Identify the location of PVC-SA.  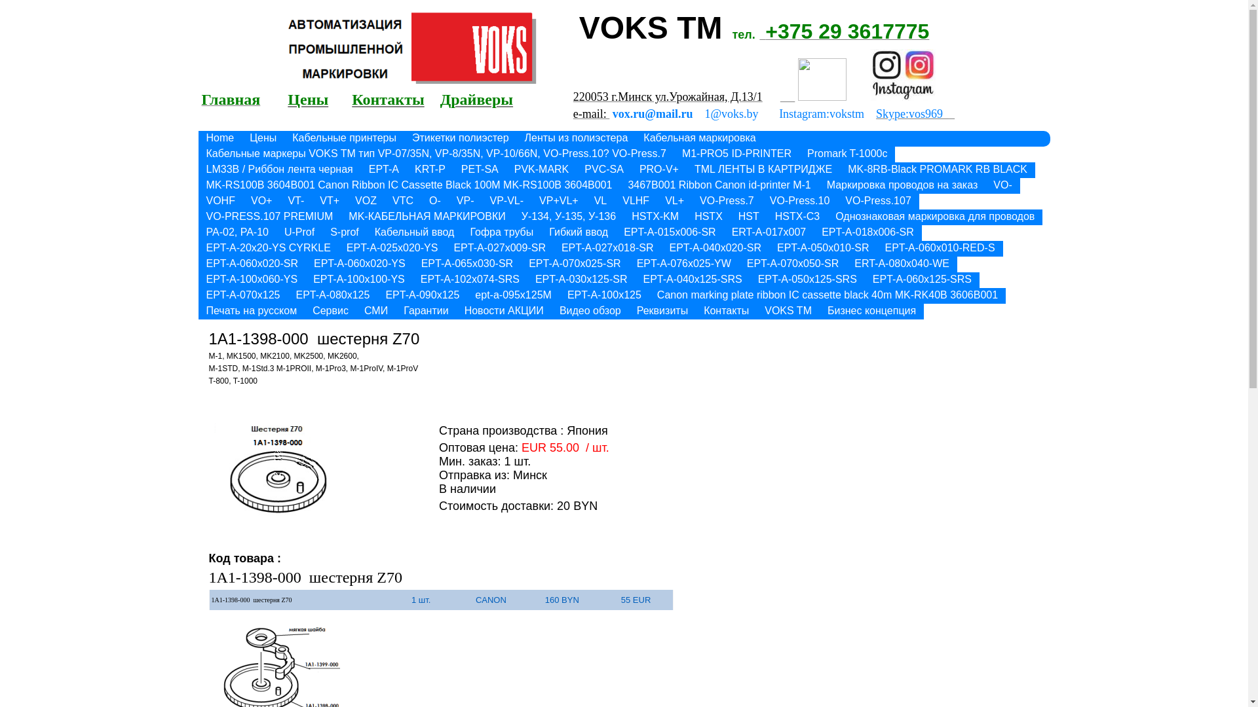
(604, 170).